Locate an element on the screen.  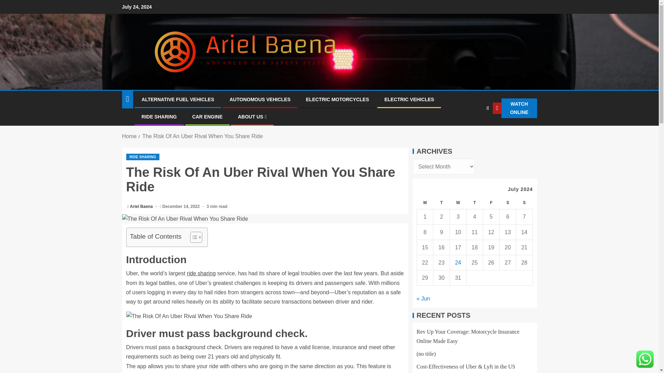
ride sharing is located at coordinates (201, 274).